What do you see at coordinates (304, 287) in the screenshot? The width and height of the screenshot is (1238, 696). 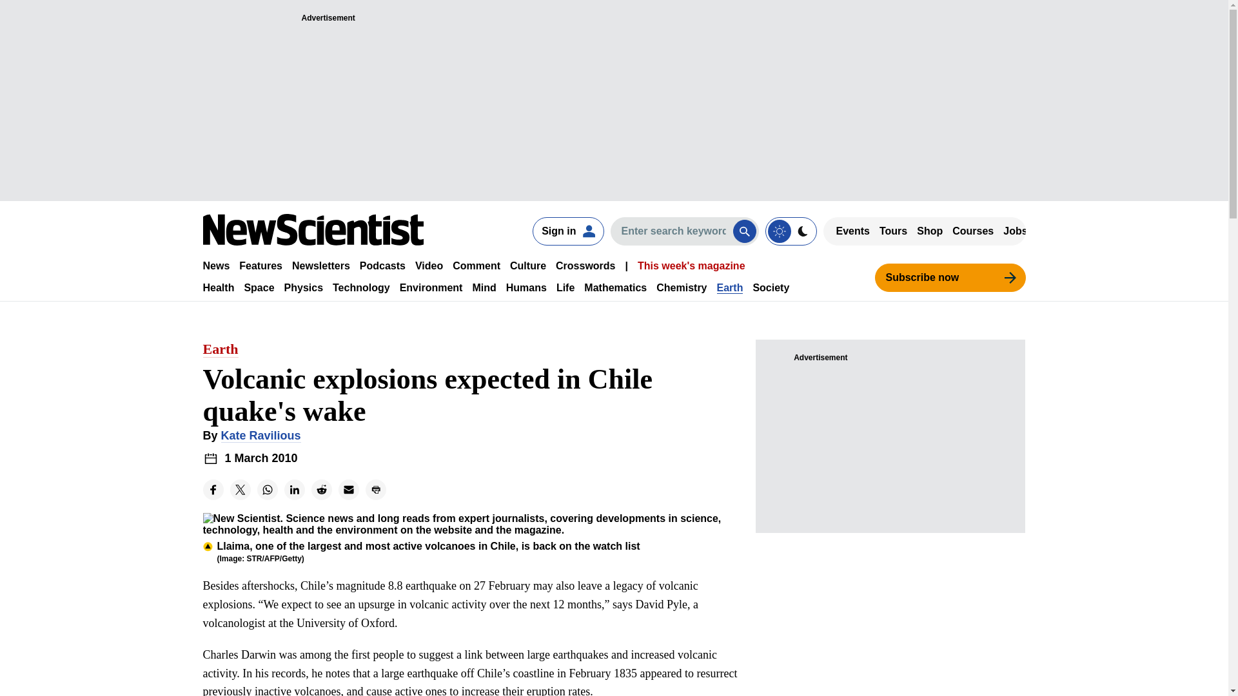 I see `Physics` at bounding box center [304, 287].